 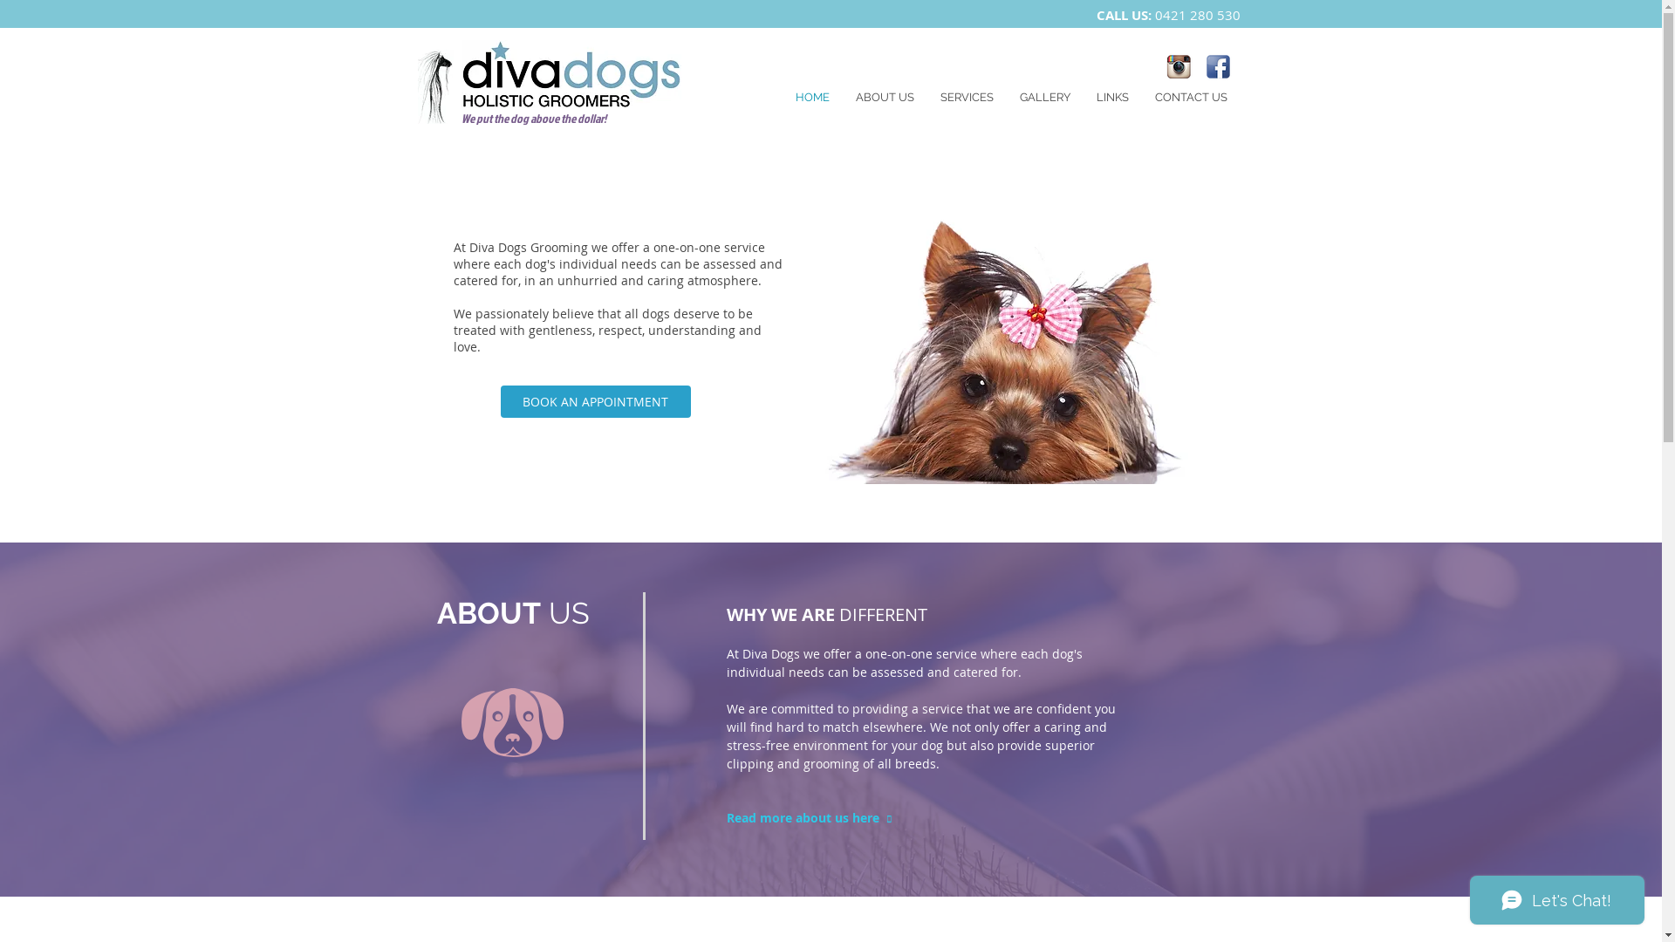 What do you see at coordinates (885, 98) in the screenshot?
I see `ABOUT US` at bounding box center [885, 98].